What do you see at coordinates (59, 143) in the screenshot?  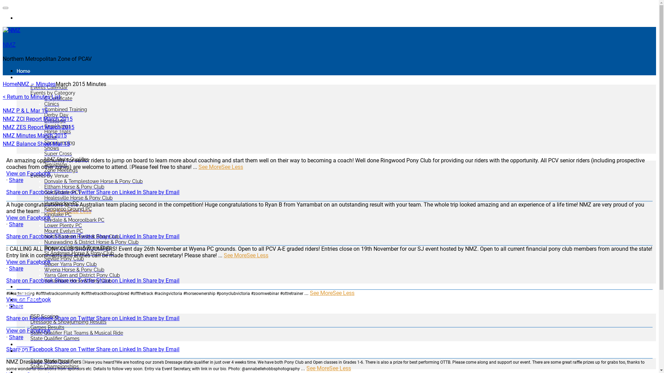 I see `Showjumping` at bounding box center [59, 143].